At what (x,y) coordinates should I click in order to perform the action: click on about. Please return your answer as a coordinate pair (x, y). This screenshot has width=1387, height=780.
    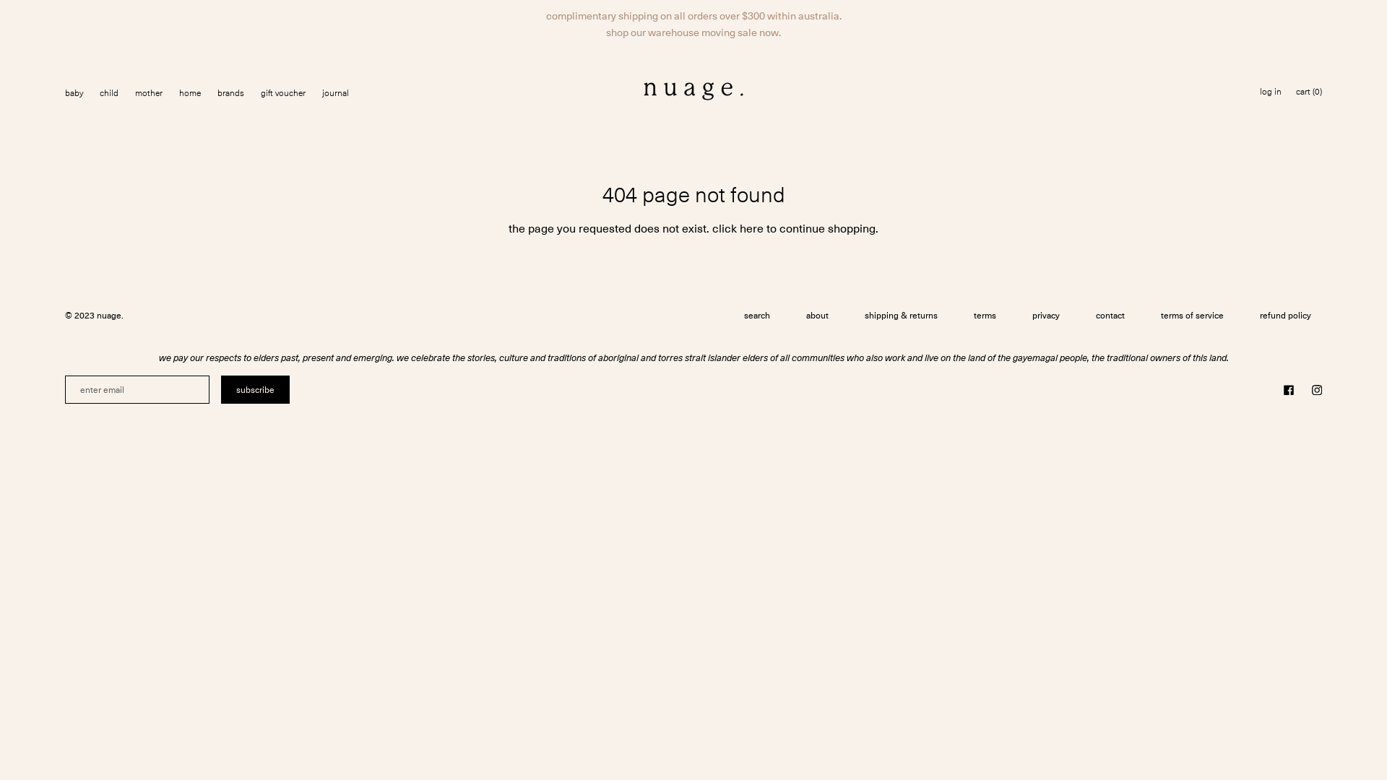
    Looking at the image, I should click on (818, 316).